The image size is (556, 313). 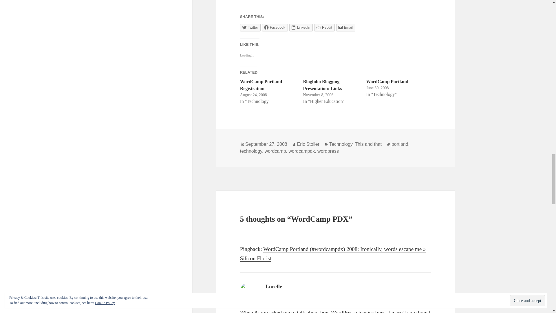 What do you see at coordinates (346, 28) in the screenshot?
I see `Click to email a link to a friend` at bounding box center [346, 28].